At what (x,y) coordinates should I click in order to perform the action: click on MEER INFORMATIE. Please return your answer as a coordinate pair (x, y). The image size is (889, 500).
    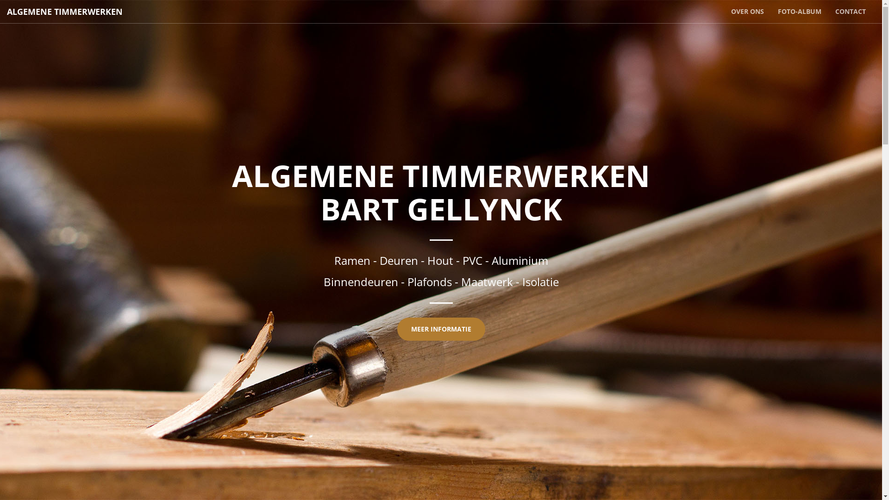
    Looking at the image, I should click on (441, 329).